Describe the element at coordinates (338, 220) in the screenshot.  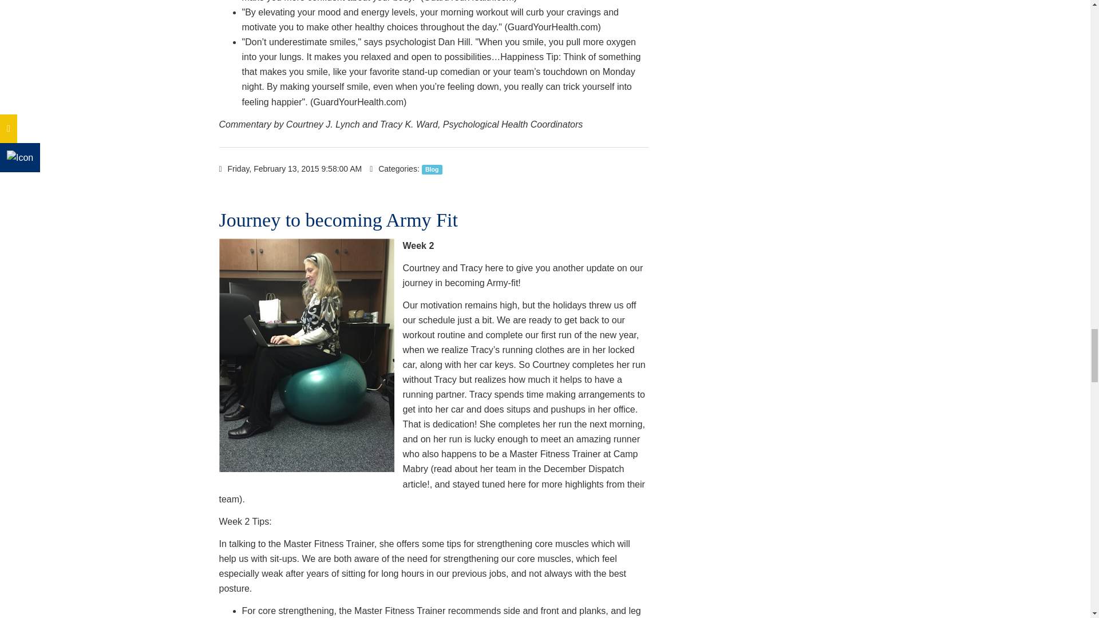
I see `Journey to becoming Army Fit` at that location.